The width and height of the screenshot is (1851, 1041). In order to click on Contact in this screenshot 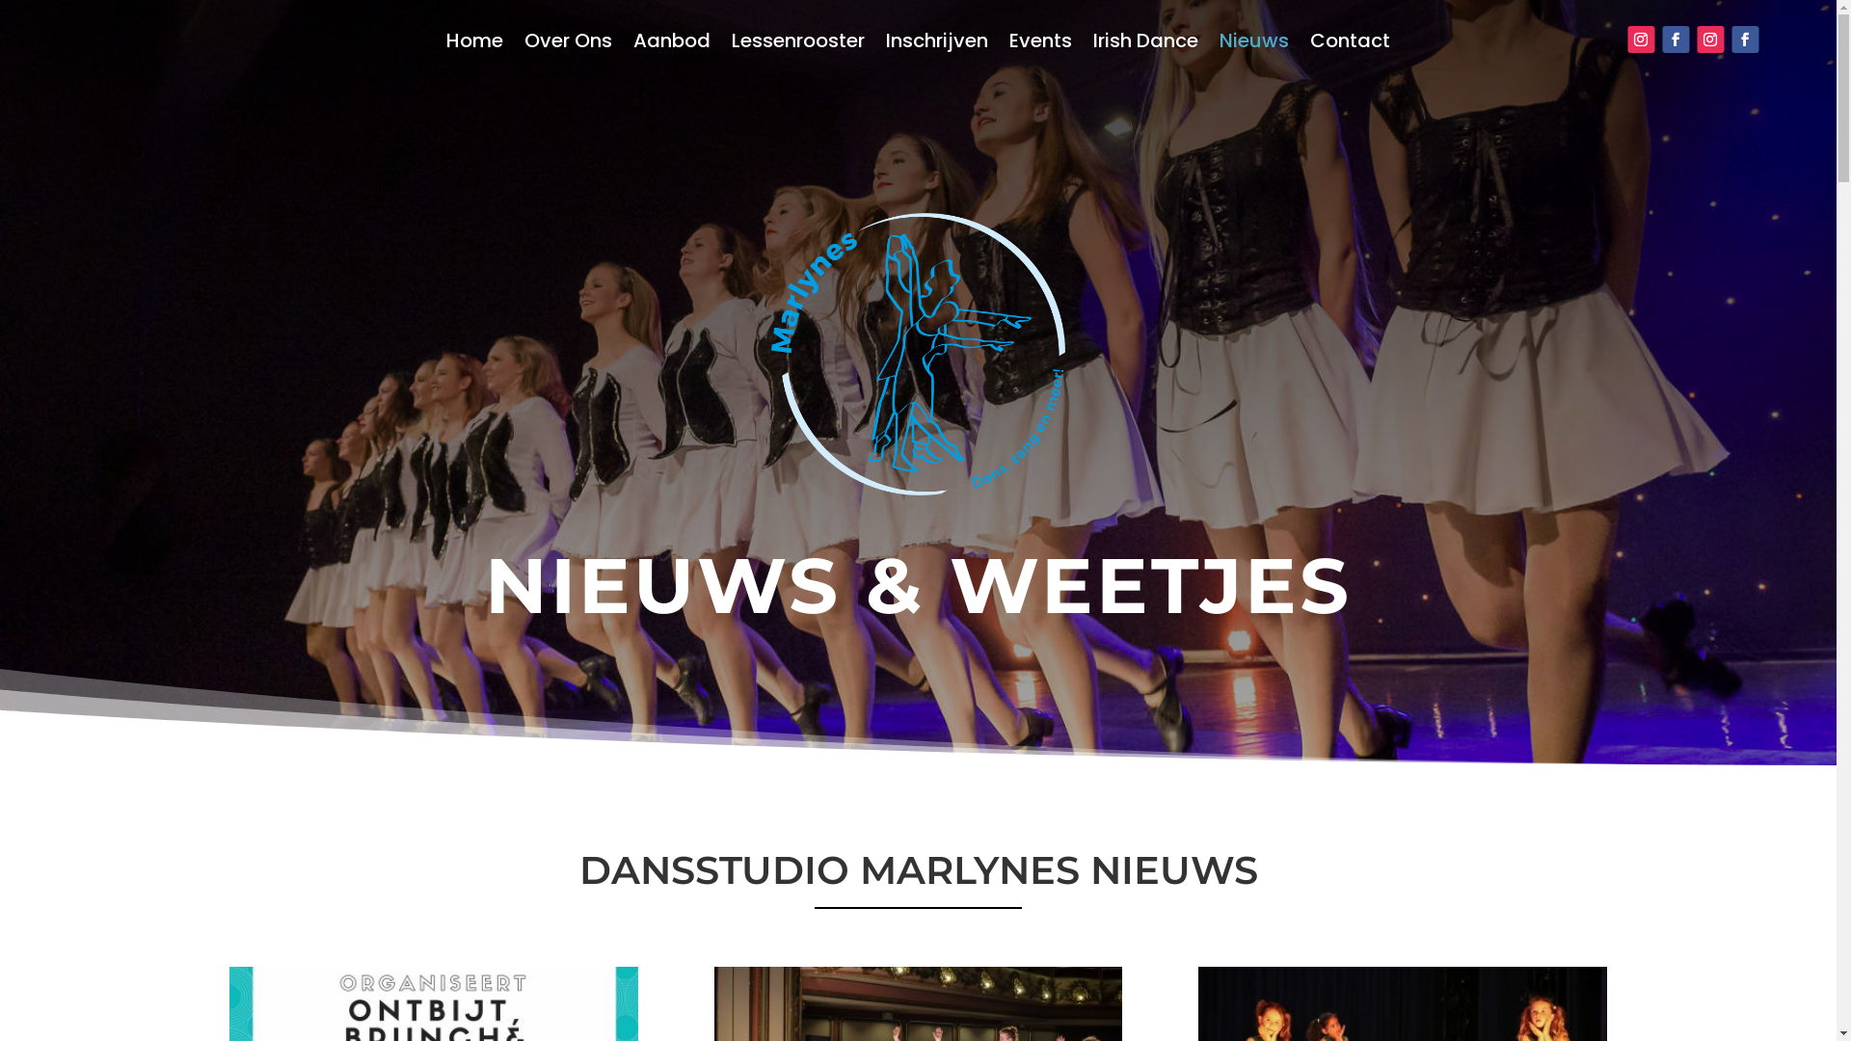, I will do `click(1350, 44)`.